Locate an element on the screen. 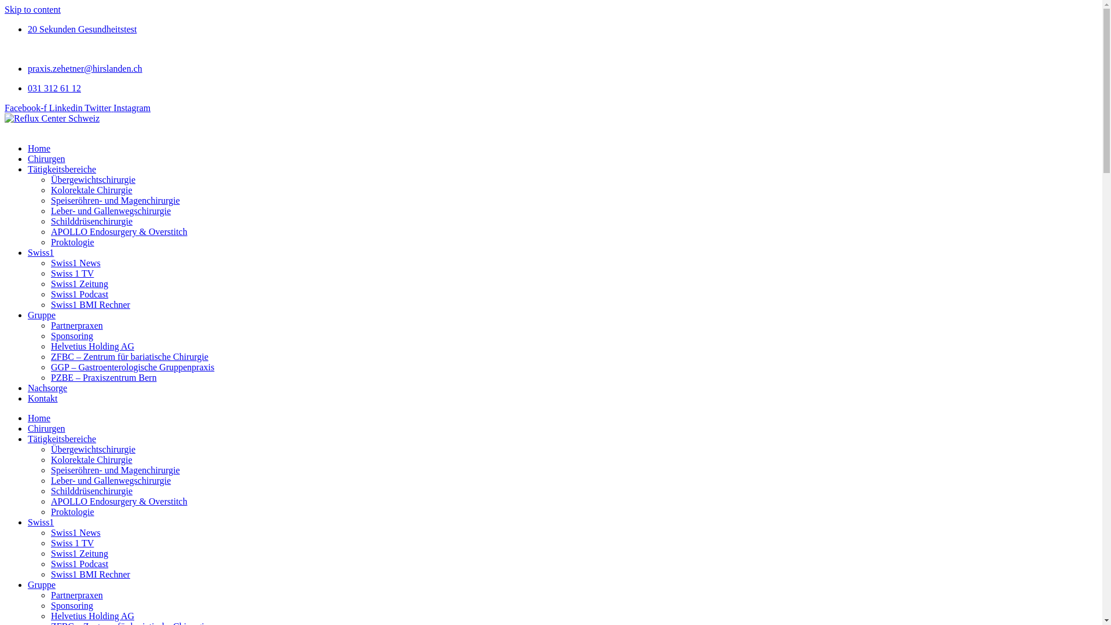  Chirurgen is located at coordinates (46, 159).